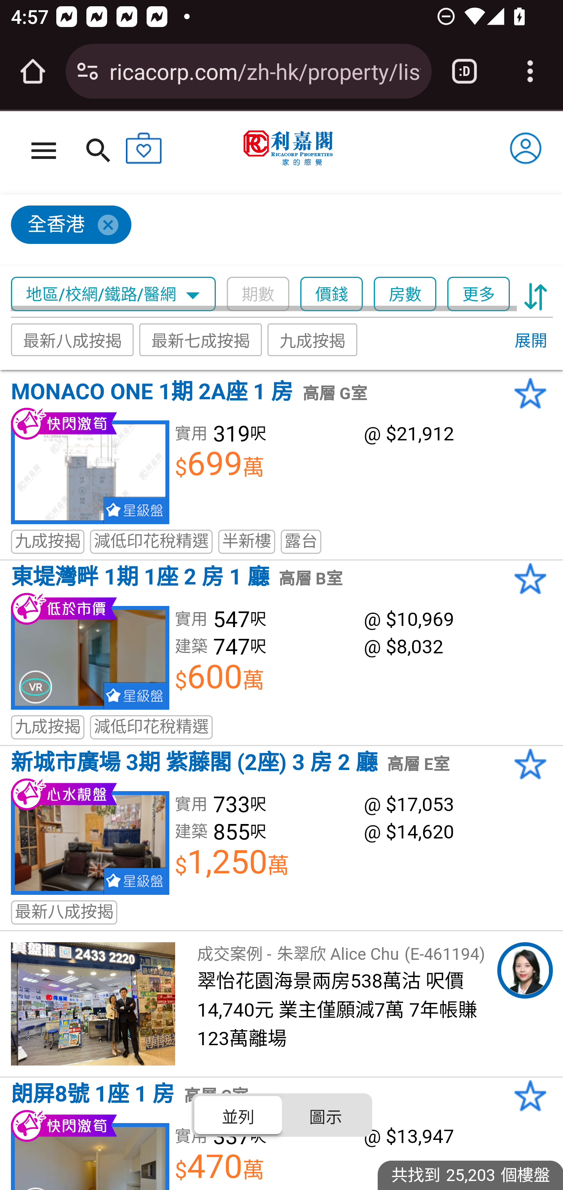 This screenshot has width=563, height=1190. I want to click on Customize and control Google Chrome, so click(530, 71).